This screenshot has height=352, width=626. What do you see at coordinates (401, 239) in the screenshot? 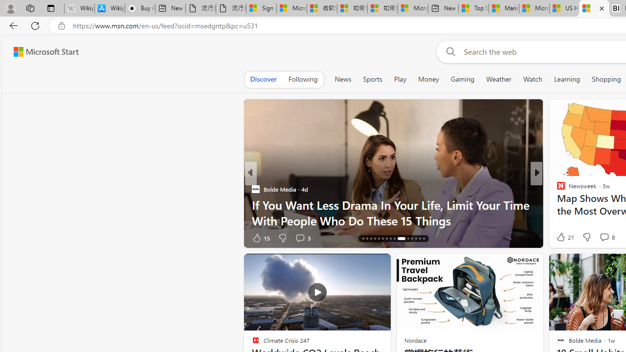
I see `AutomationID: tab-25` at bounding box center [401, 239].